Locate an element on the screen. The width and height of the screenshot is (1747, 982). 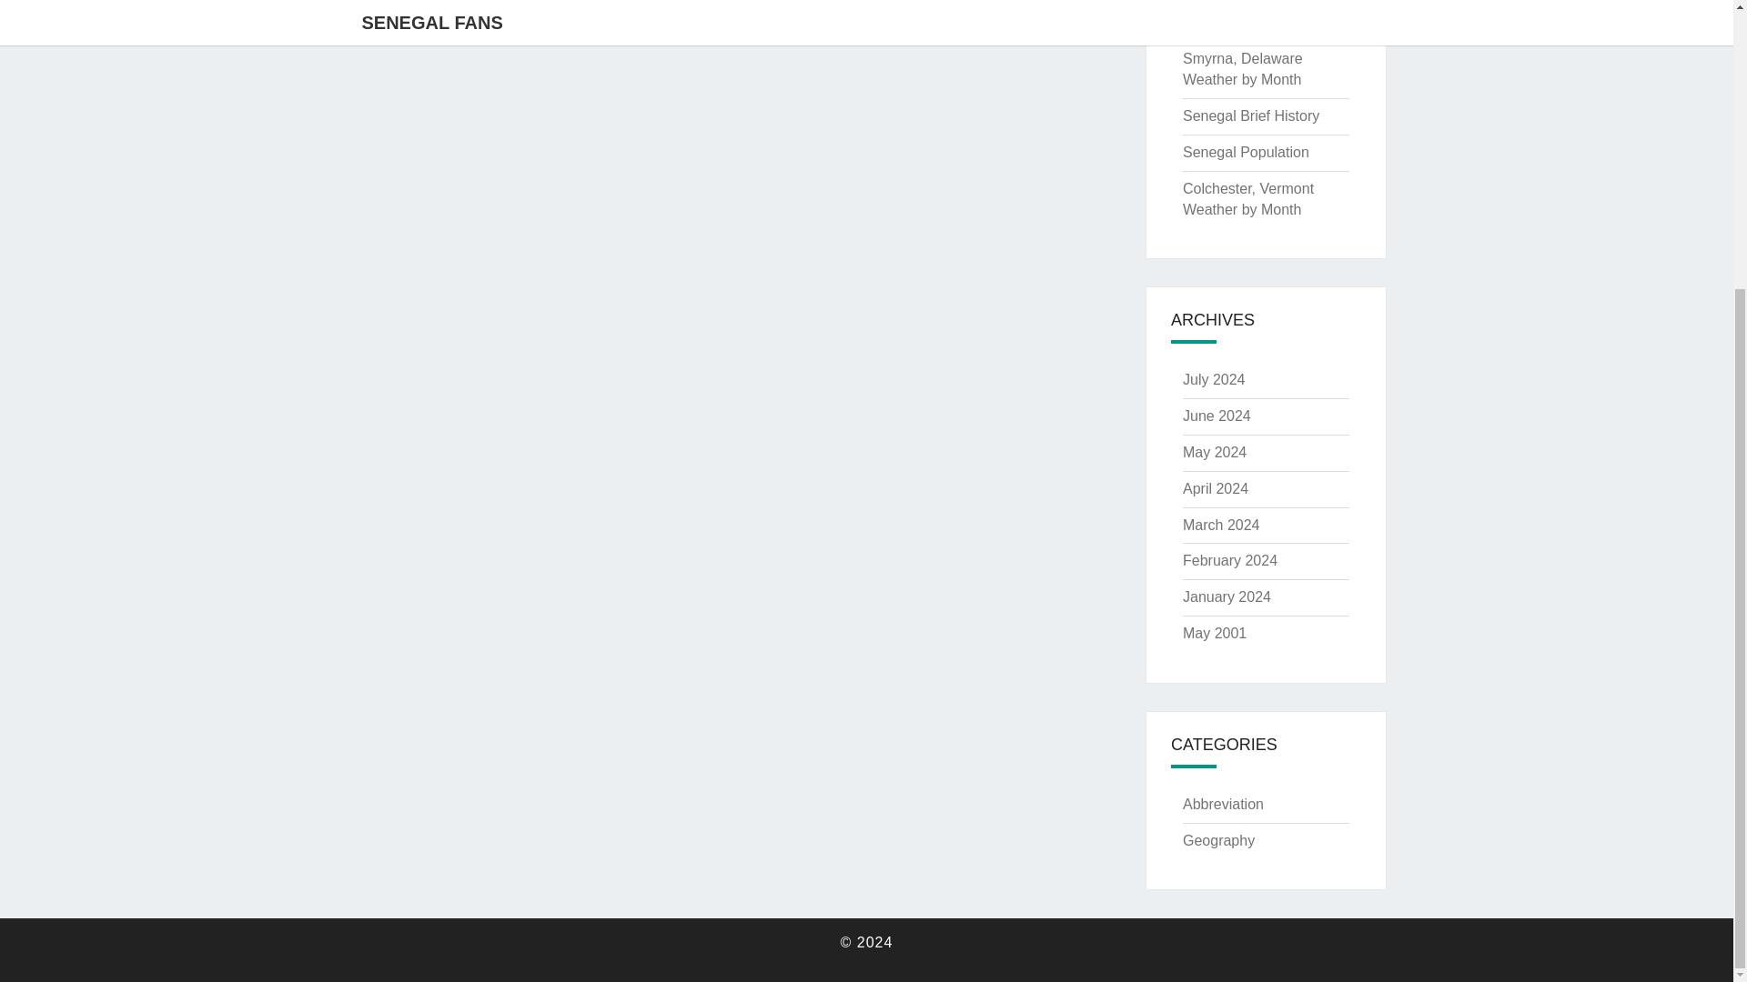
February 2024 is located at coordinates (1229, 560).